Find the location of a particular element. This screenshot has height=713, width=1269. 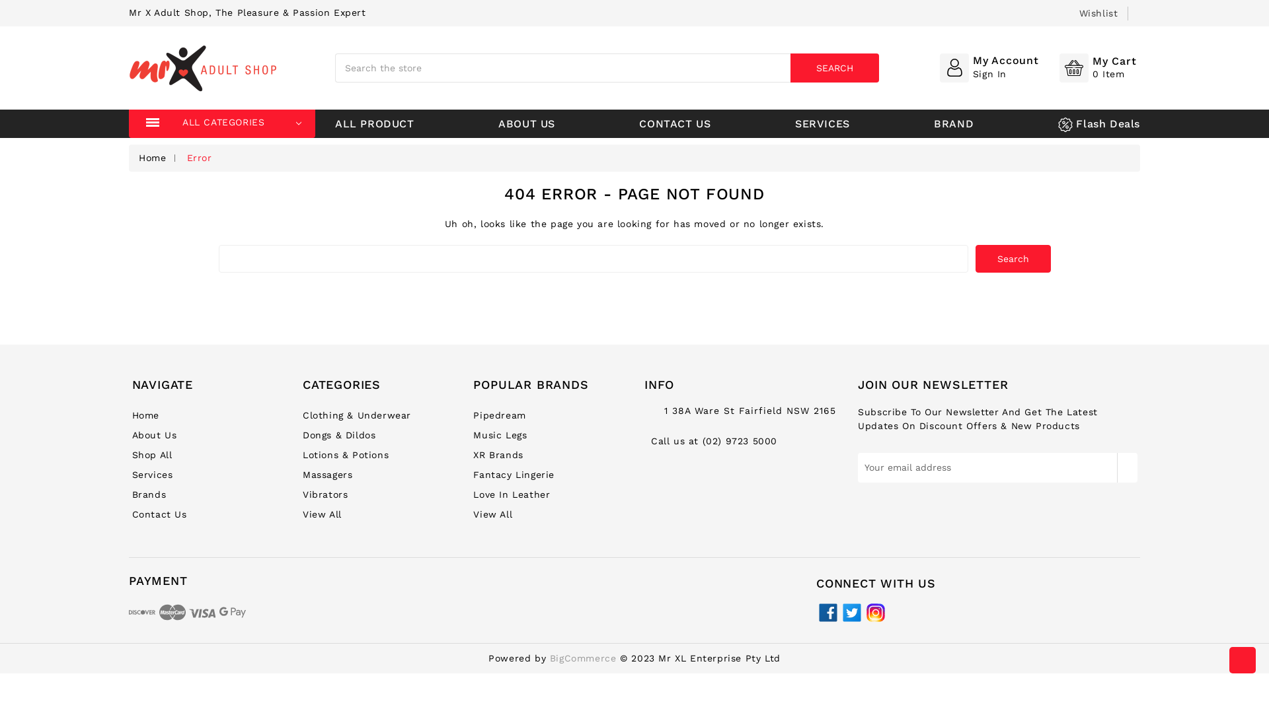

Vibrators is located at coordinates (325, 494).